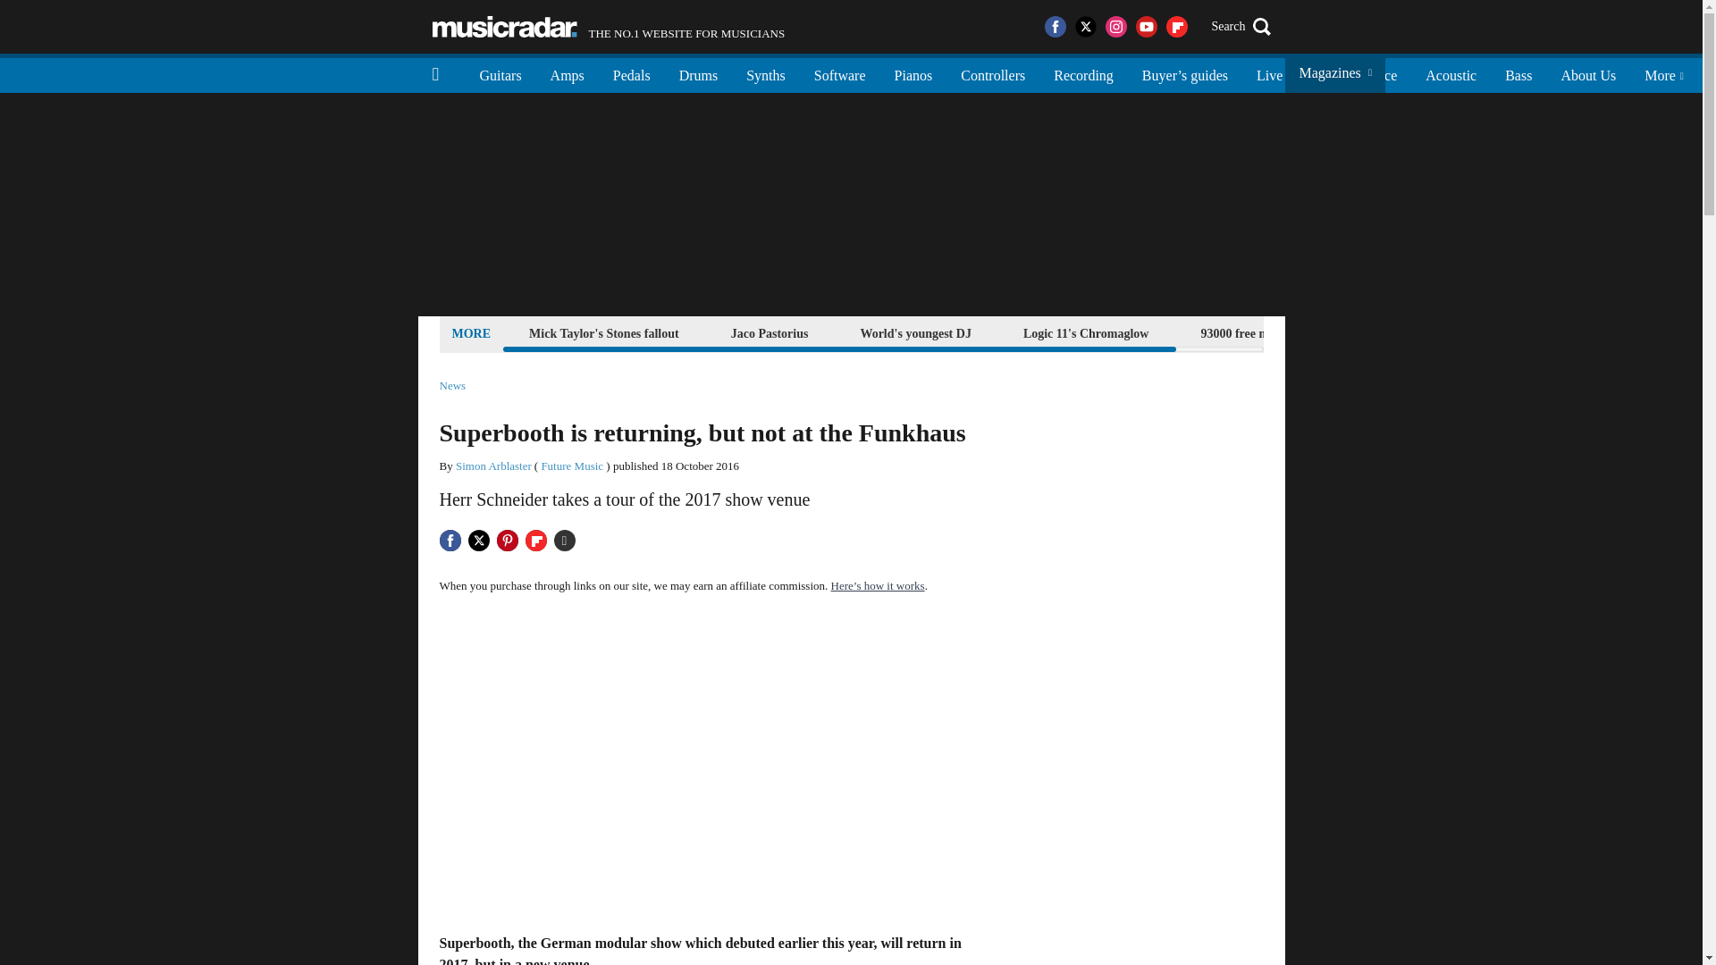 The image size is (1716, 965). What do you see at coordinates (567, 73) in the screenshot?
I see `Amps` at bounding box center [567, 73].